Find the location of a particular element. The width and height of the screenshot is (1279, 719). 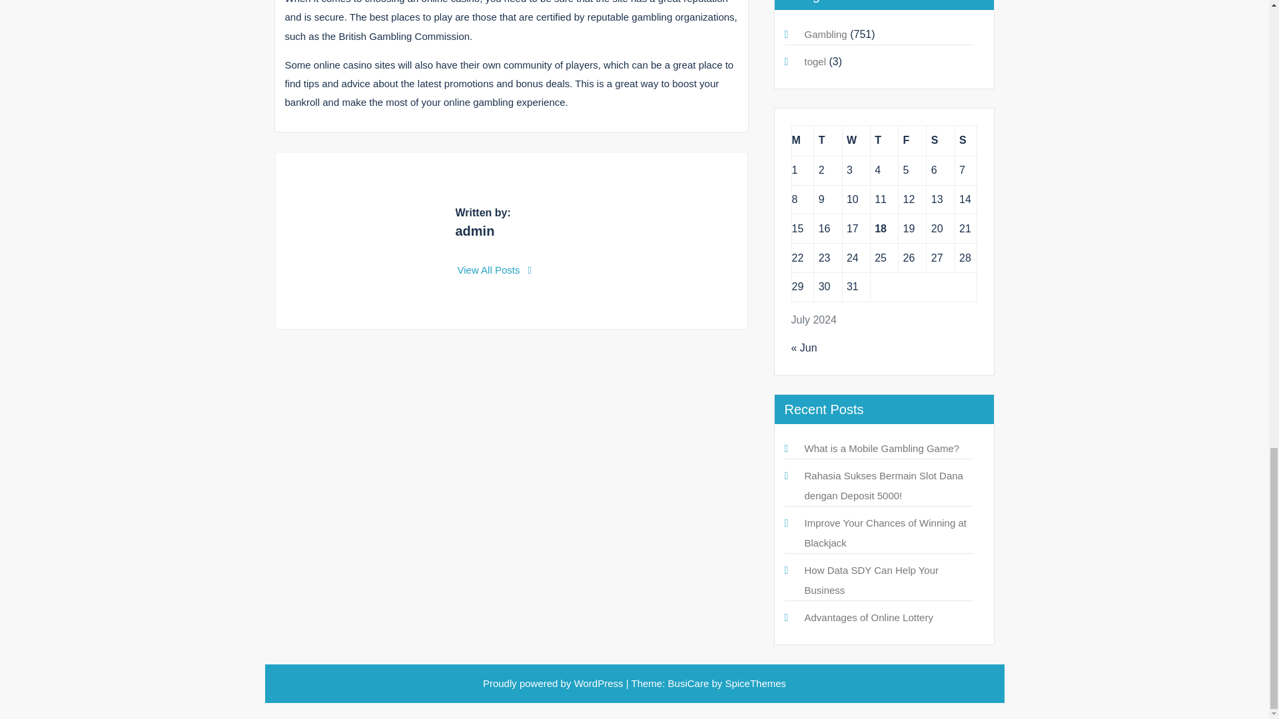

togel is located at coordinates (815, 61).